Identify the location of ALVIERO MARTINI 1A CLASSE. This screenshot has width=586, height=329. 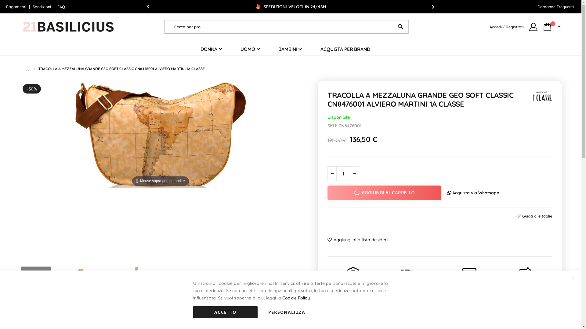
(542, 96).